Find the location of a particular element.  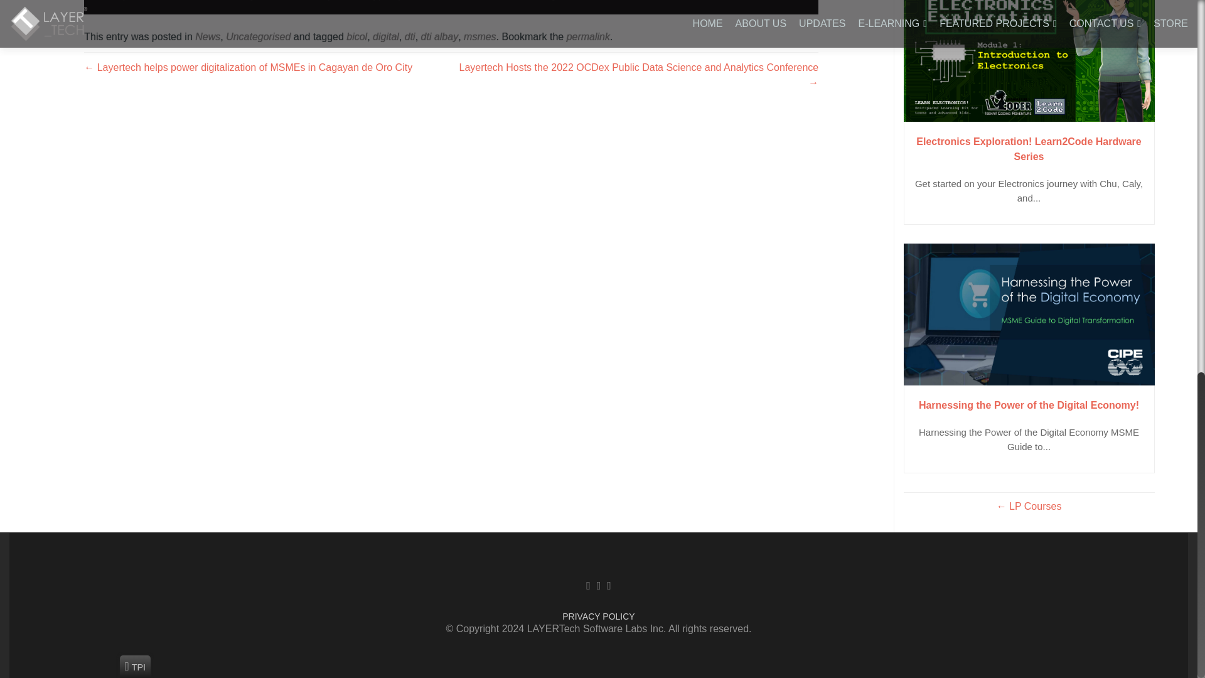

permalink is located at coordinates (587, 36).